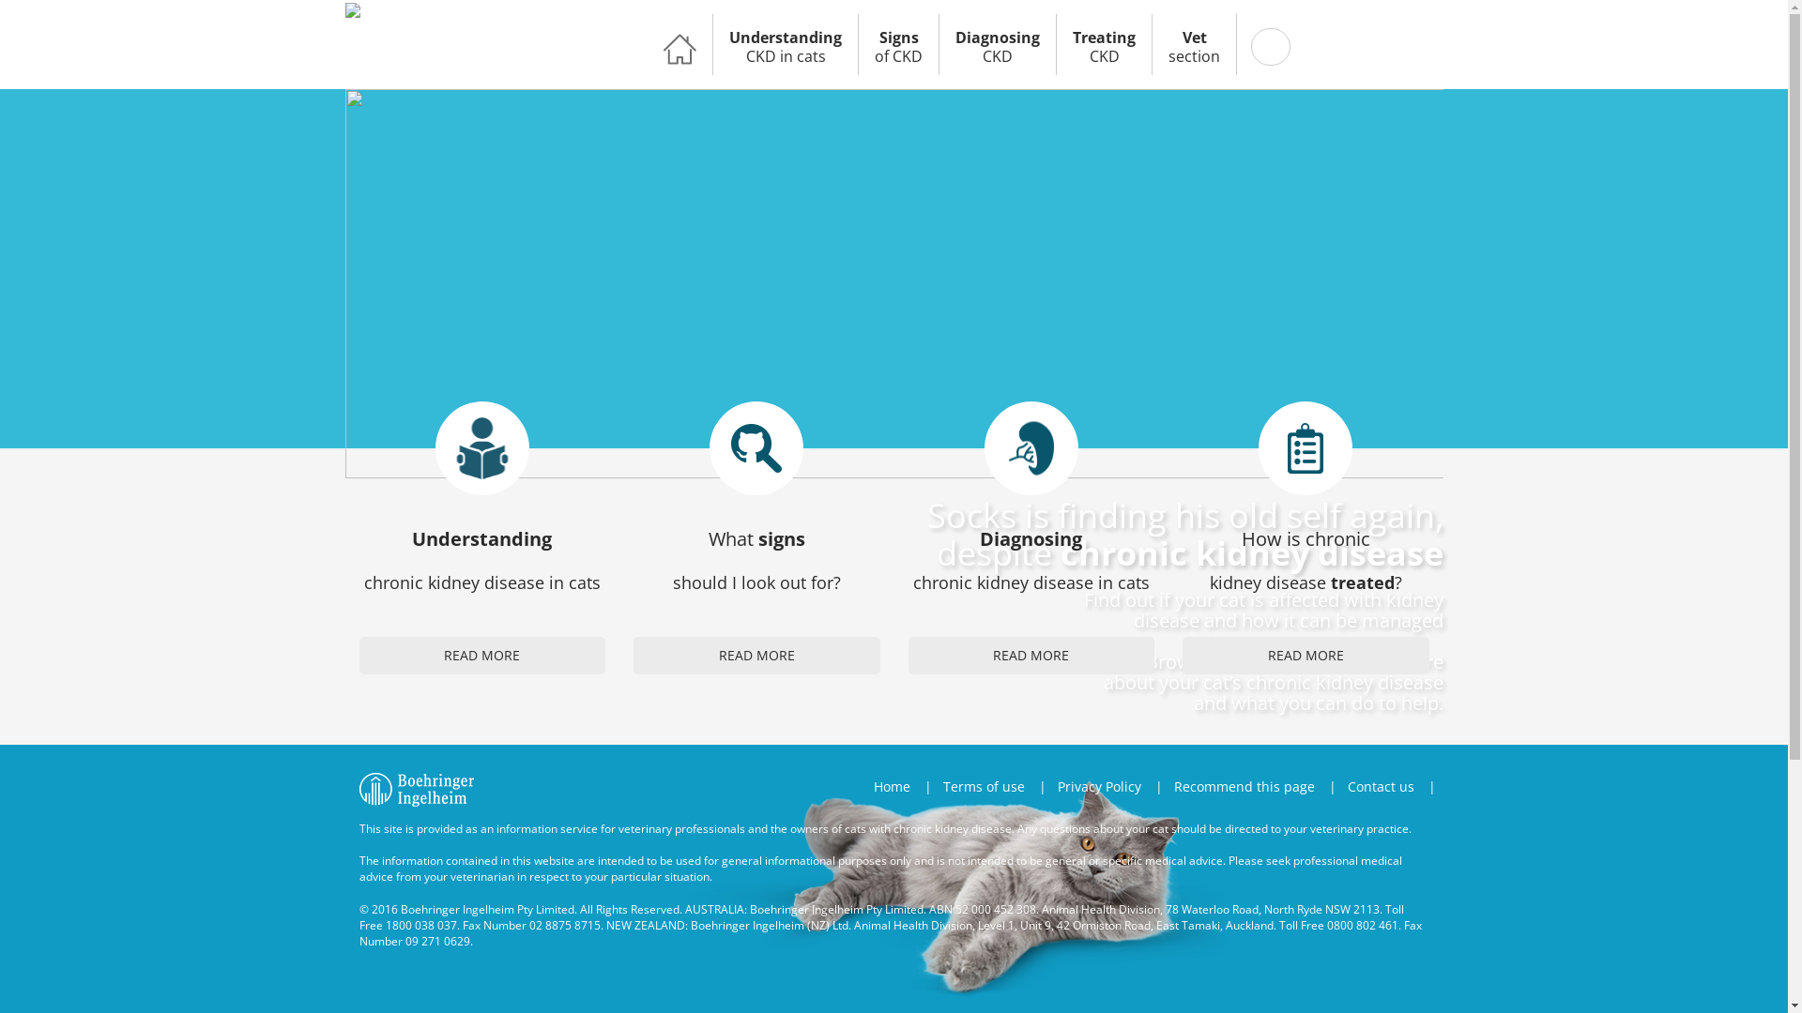  Describe the element at coordinates (1031, 538) in the screenshot. I see `Diagnosing
chronic kidney disease in cats
READ MORE` at that location.